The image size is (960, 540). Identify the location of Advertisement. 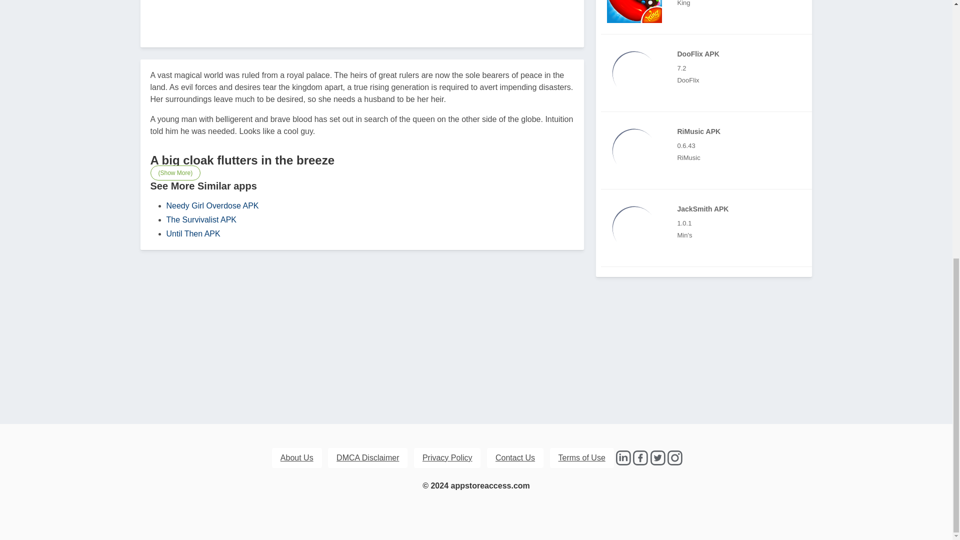
(362, 14).